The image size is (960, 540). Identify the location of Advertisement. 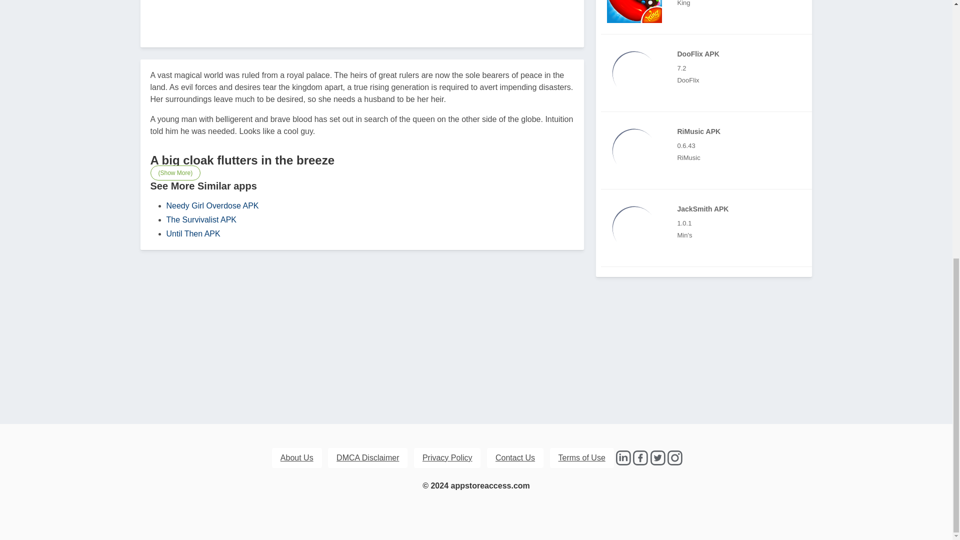
(362, 14).